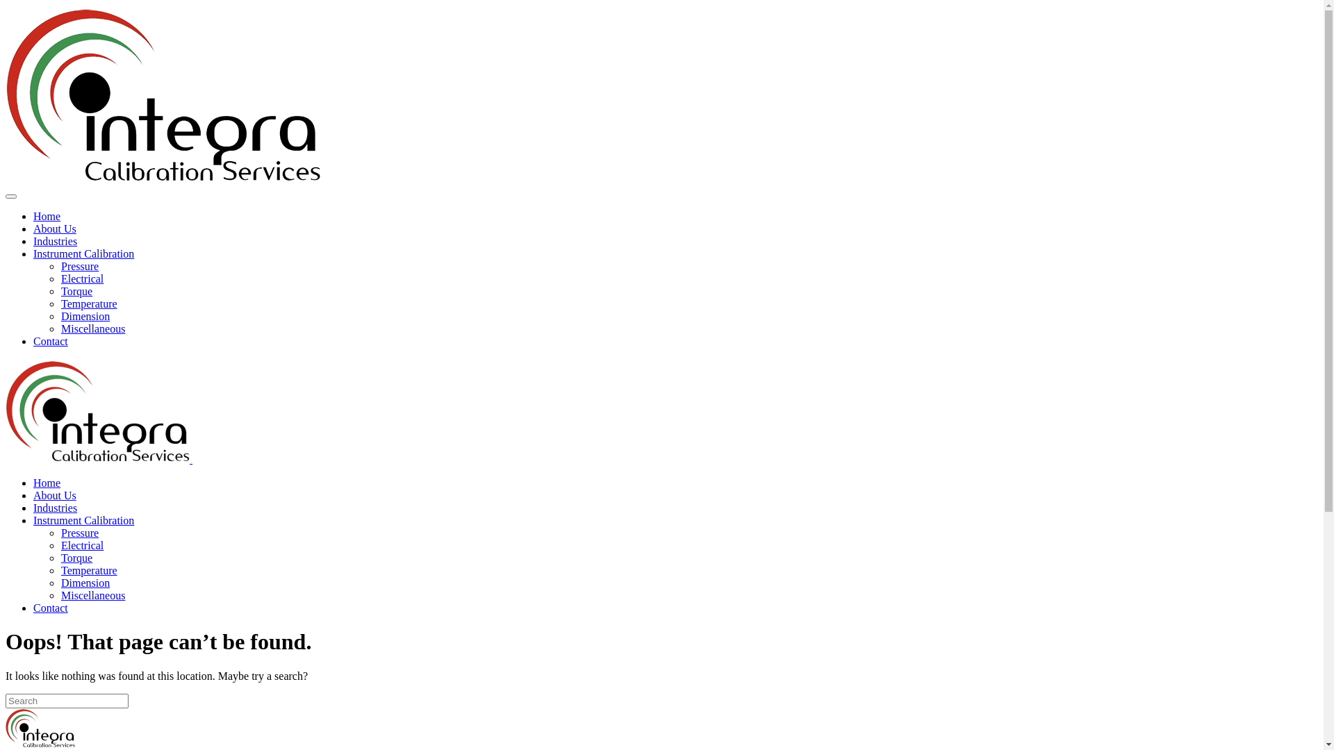 The width and height of the screenshot is (1334, 750). I want to click on Miscellaneous, so click(93, 329).